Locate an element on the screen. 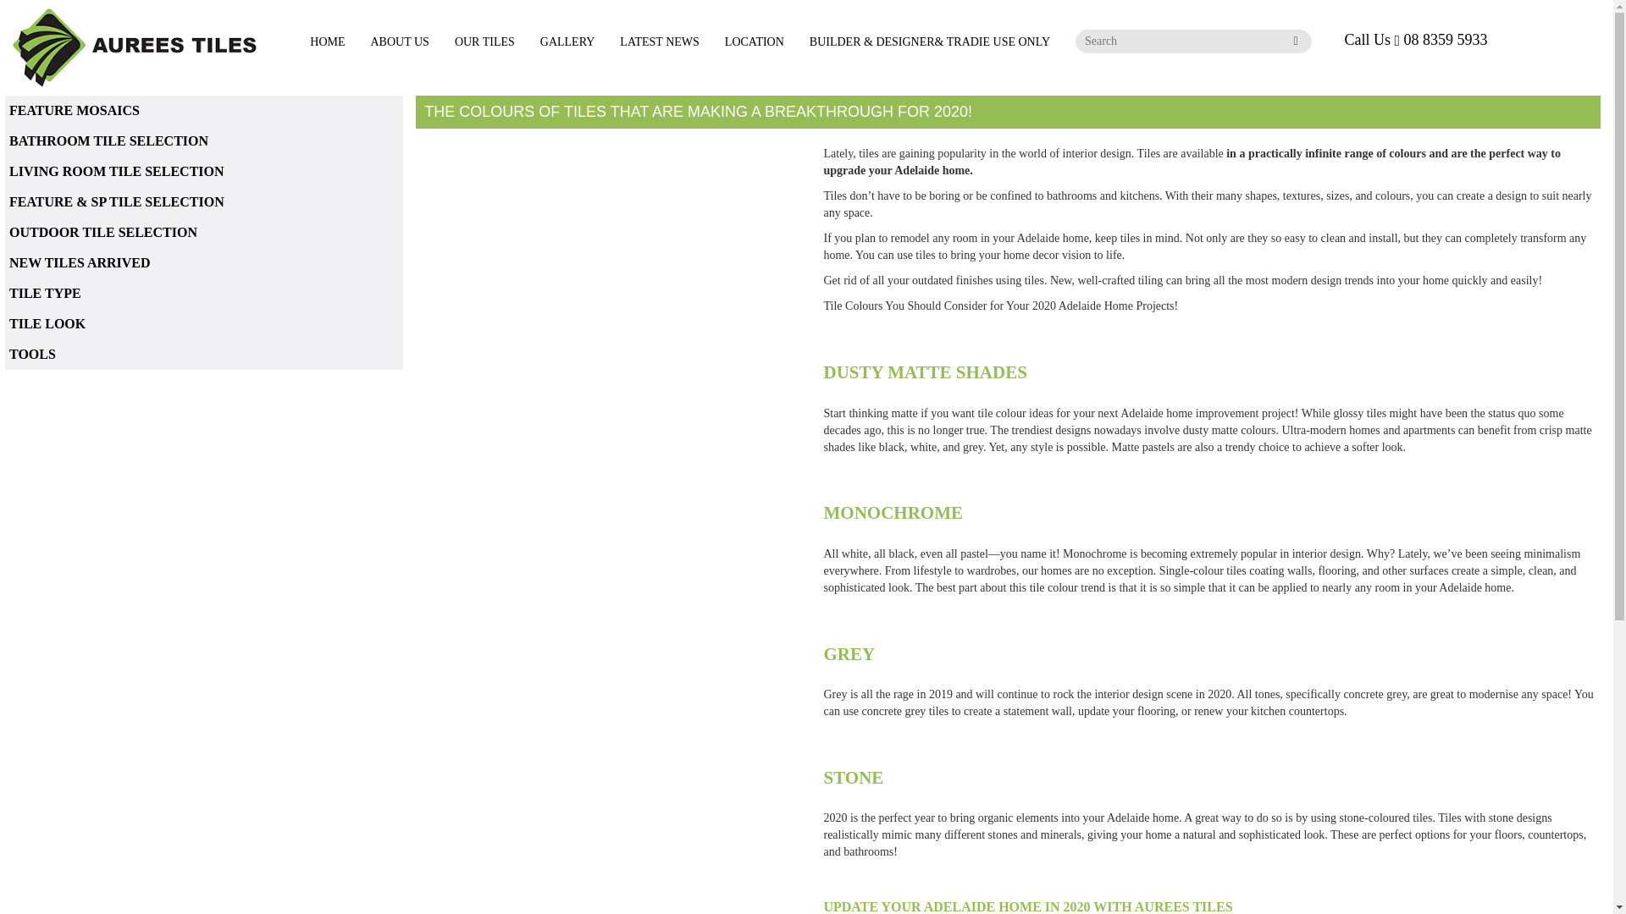 Image resolution: width=1626 pixels, height=914 pixels. FEATURE MOSAICS is located at coordinates (203, 111).